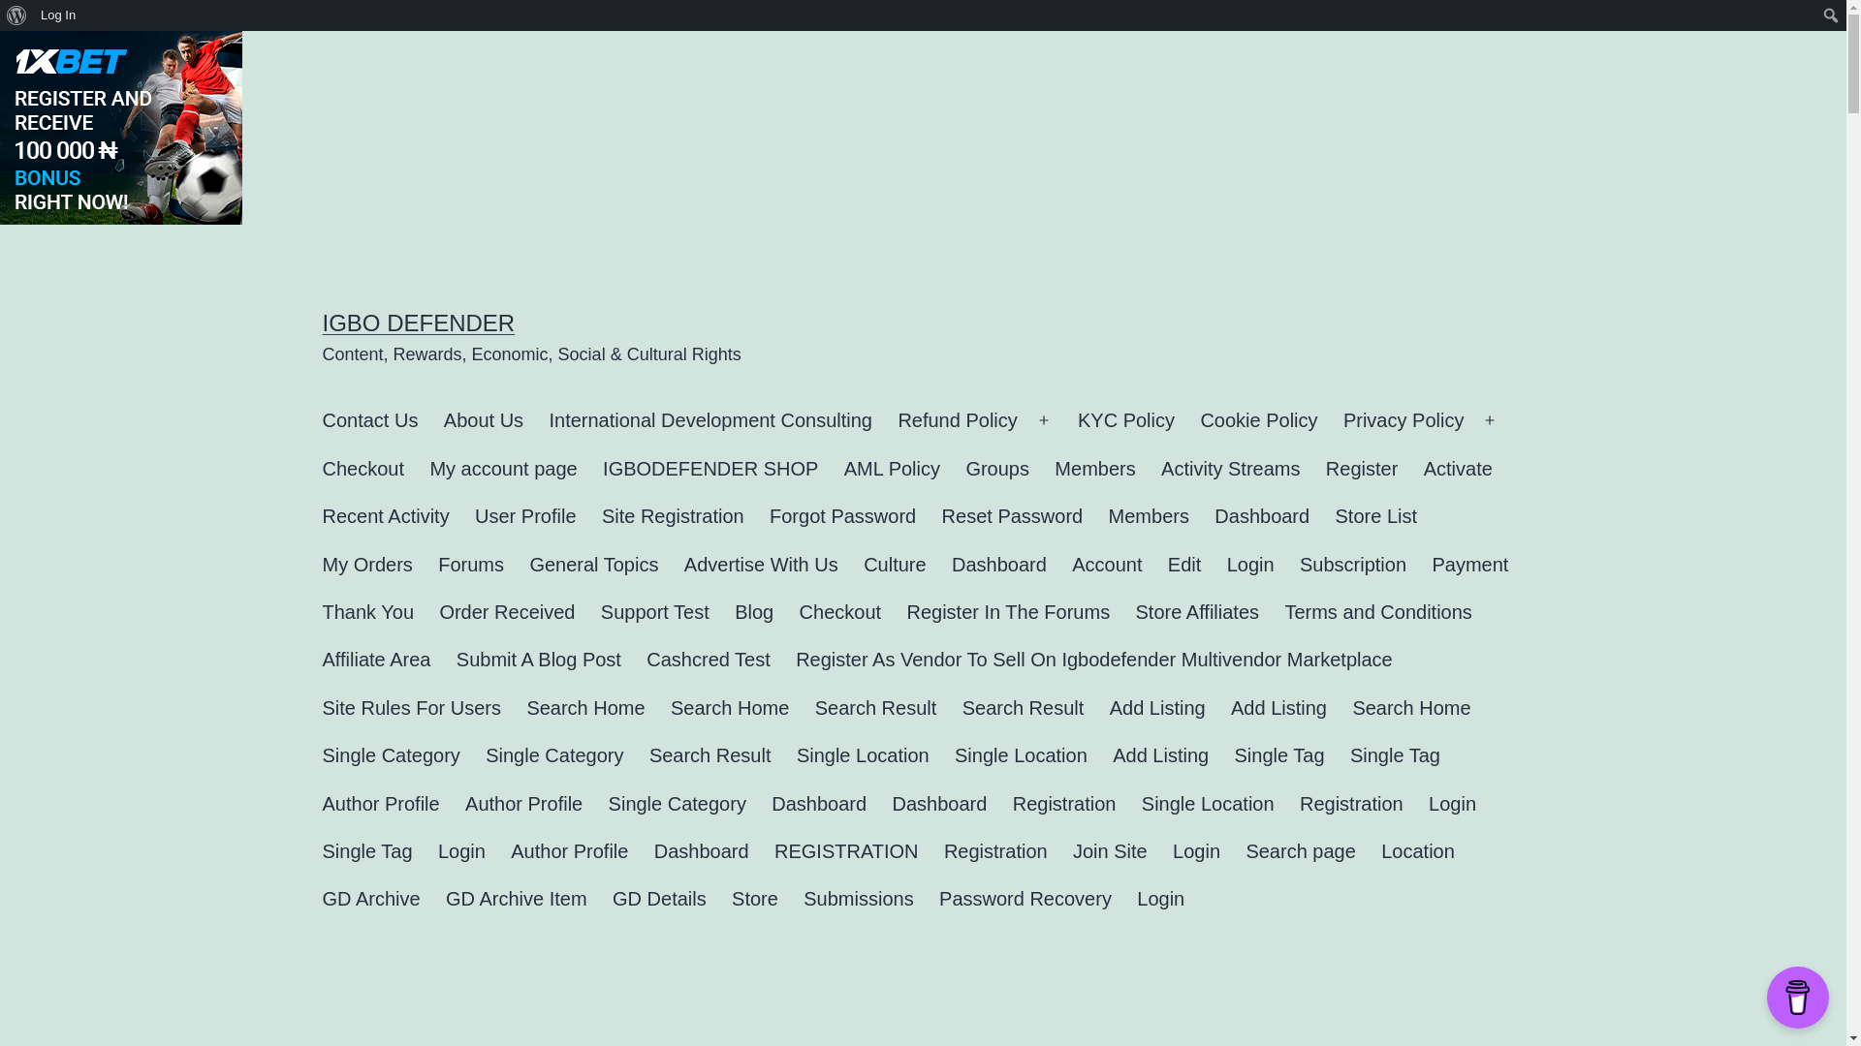 The width and height of the screenshot is (1861, 1046). What do you see at coordinates (1012, 516) in the screenshot?
I see `Reset Password` at bounding box center [1012, 516].